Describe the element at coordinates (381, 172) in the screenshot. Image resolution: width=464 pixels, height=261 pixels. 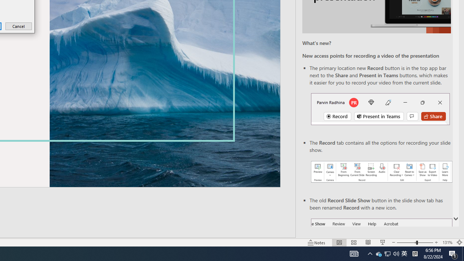
I see `Record your presentations screenshot one` at that location.